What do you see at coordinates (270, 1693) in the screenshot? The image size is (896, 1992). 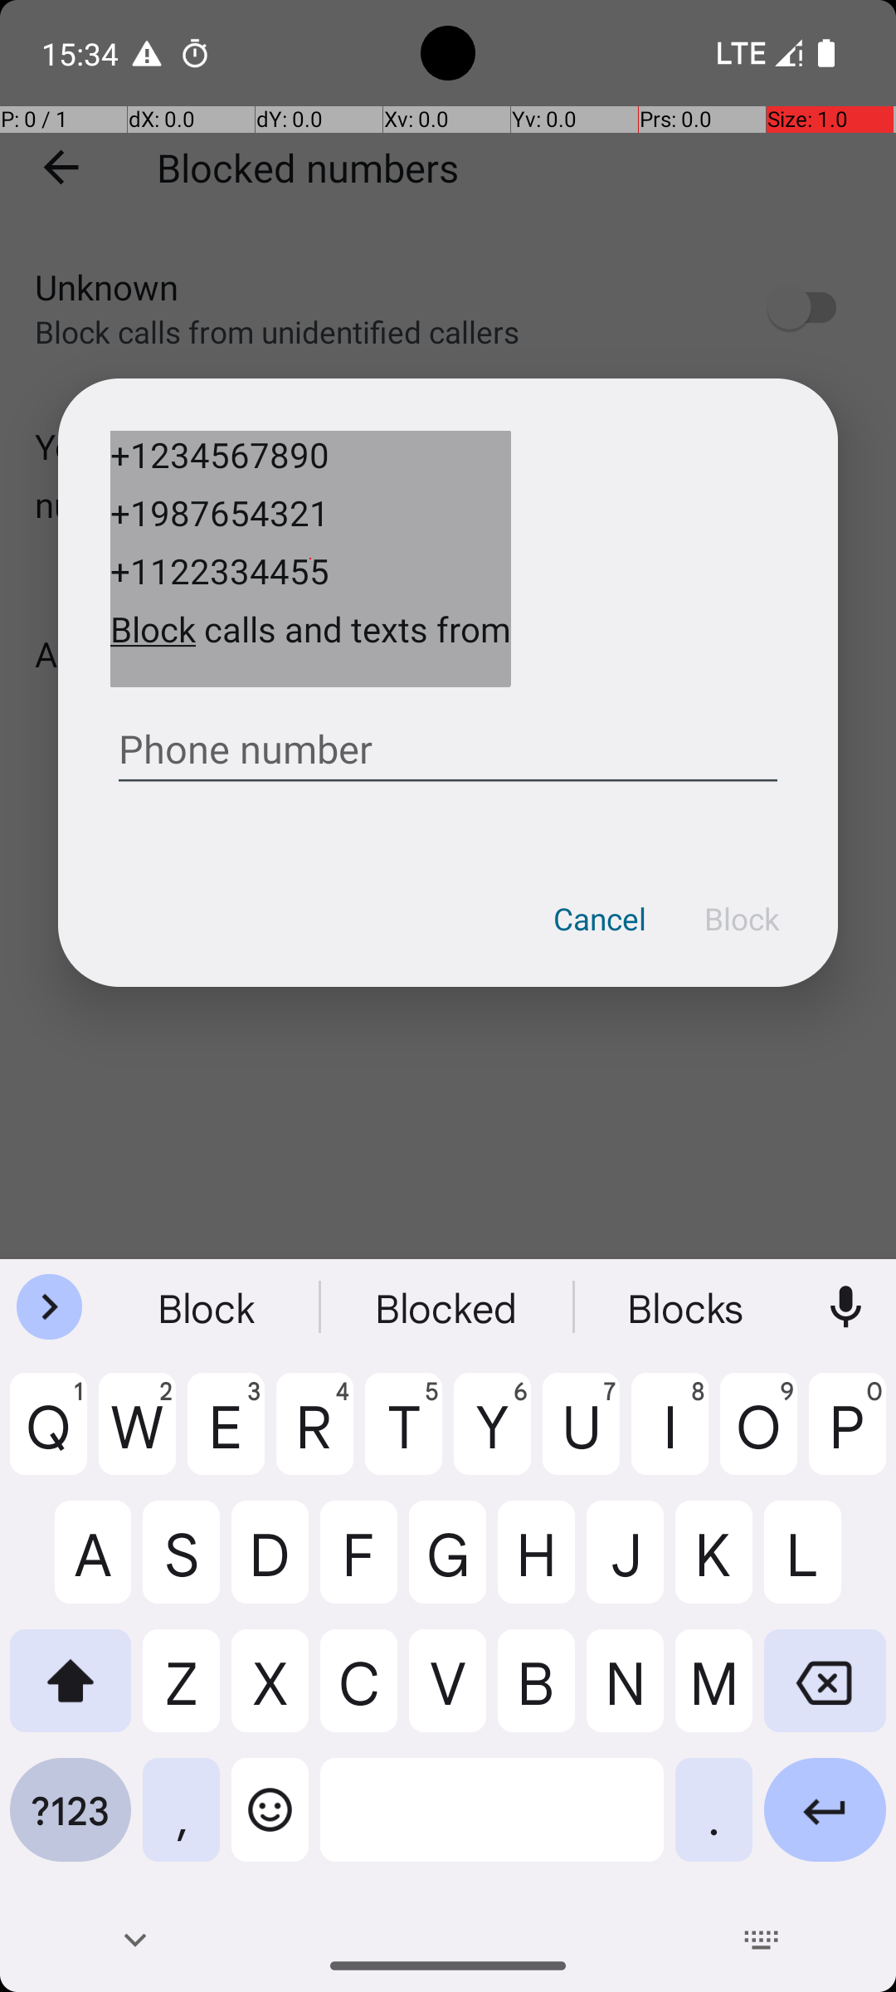 I see `X` at bounding box center [270, 1693].